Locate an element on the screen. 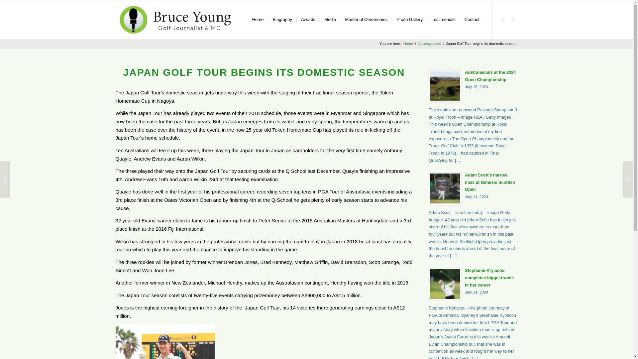 Image resolution: width=638 pixels, height=359 pixels. Home is located at coordinates (258, 19).